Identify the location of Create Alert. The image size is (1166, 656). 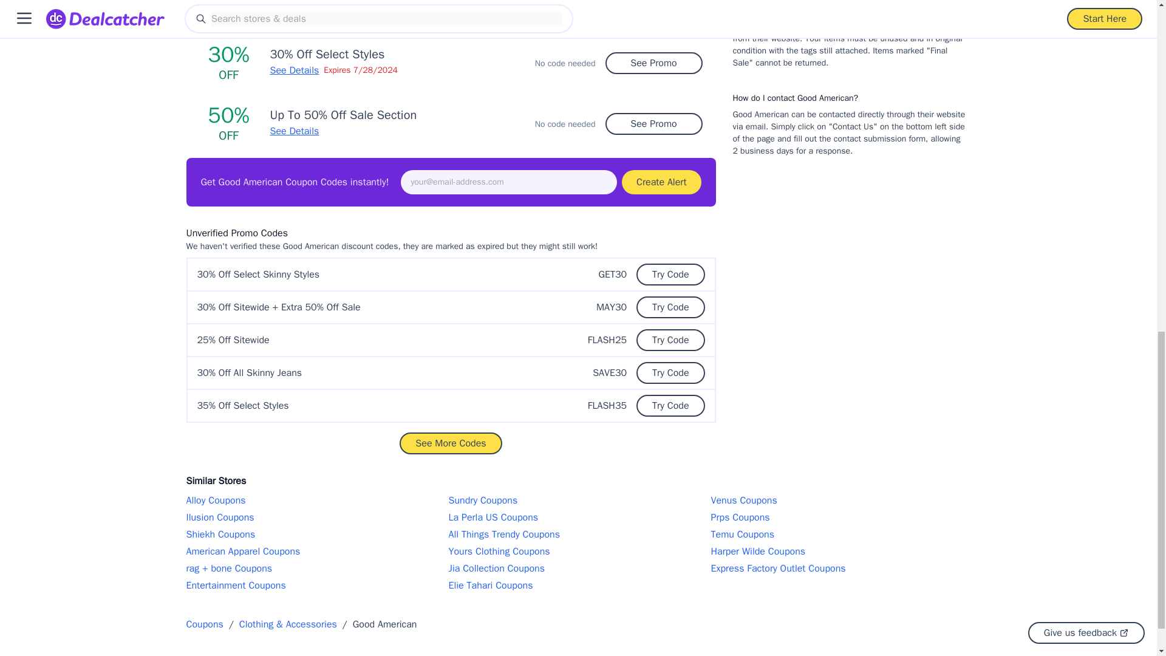
(661, 182).